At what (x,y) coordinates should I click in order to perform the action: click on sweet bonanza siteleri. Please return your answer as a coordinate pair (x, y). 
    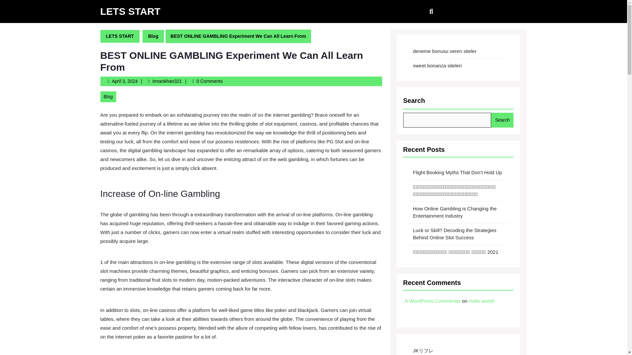
    Looking at the image, I should click on (167, 81).